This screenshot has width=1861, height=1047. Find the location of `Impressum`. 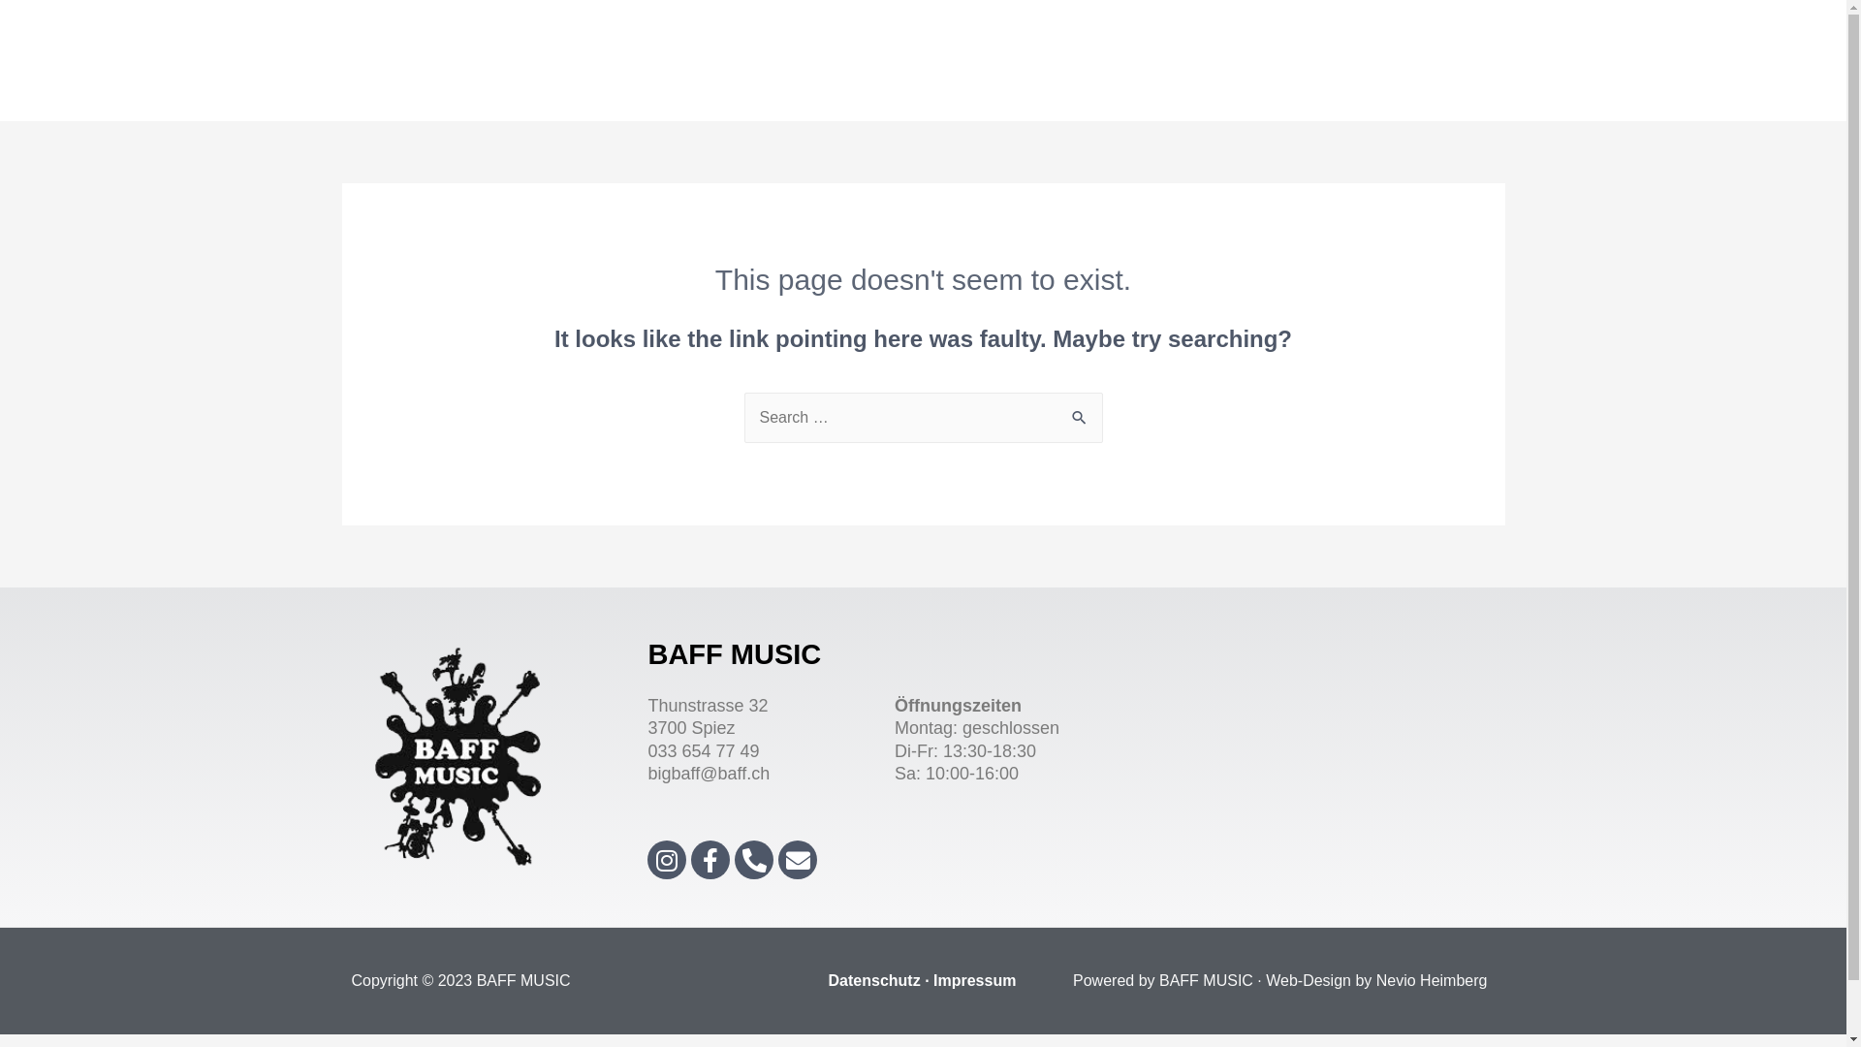

Impressum is located at coordinates (975, 981).